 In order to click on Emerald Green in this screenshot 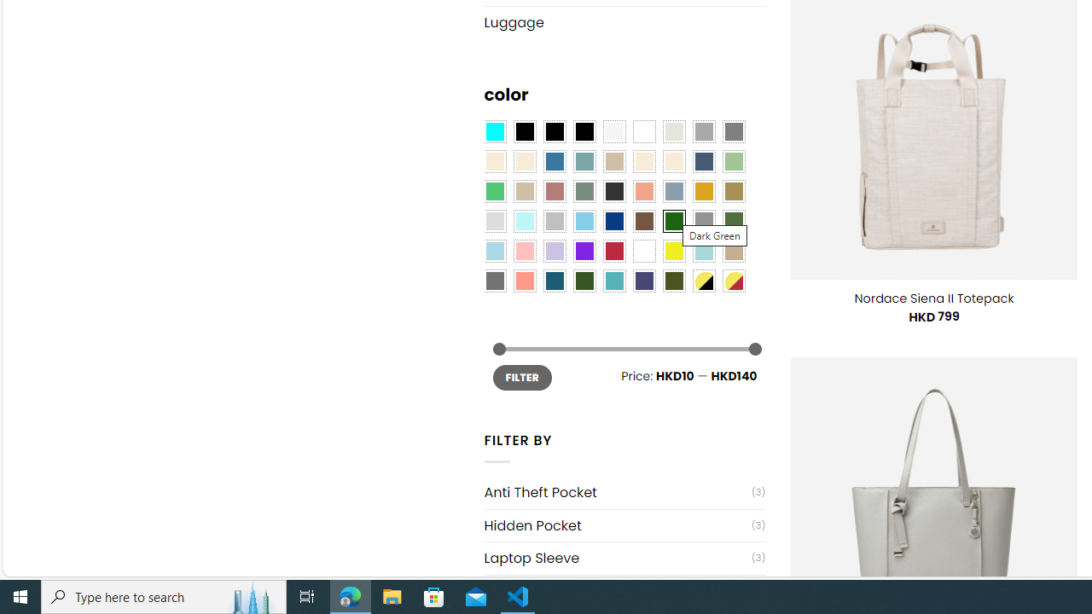, I will do `click(495, 191)`.